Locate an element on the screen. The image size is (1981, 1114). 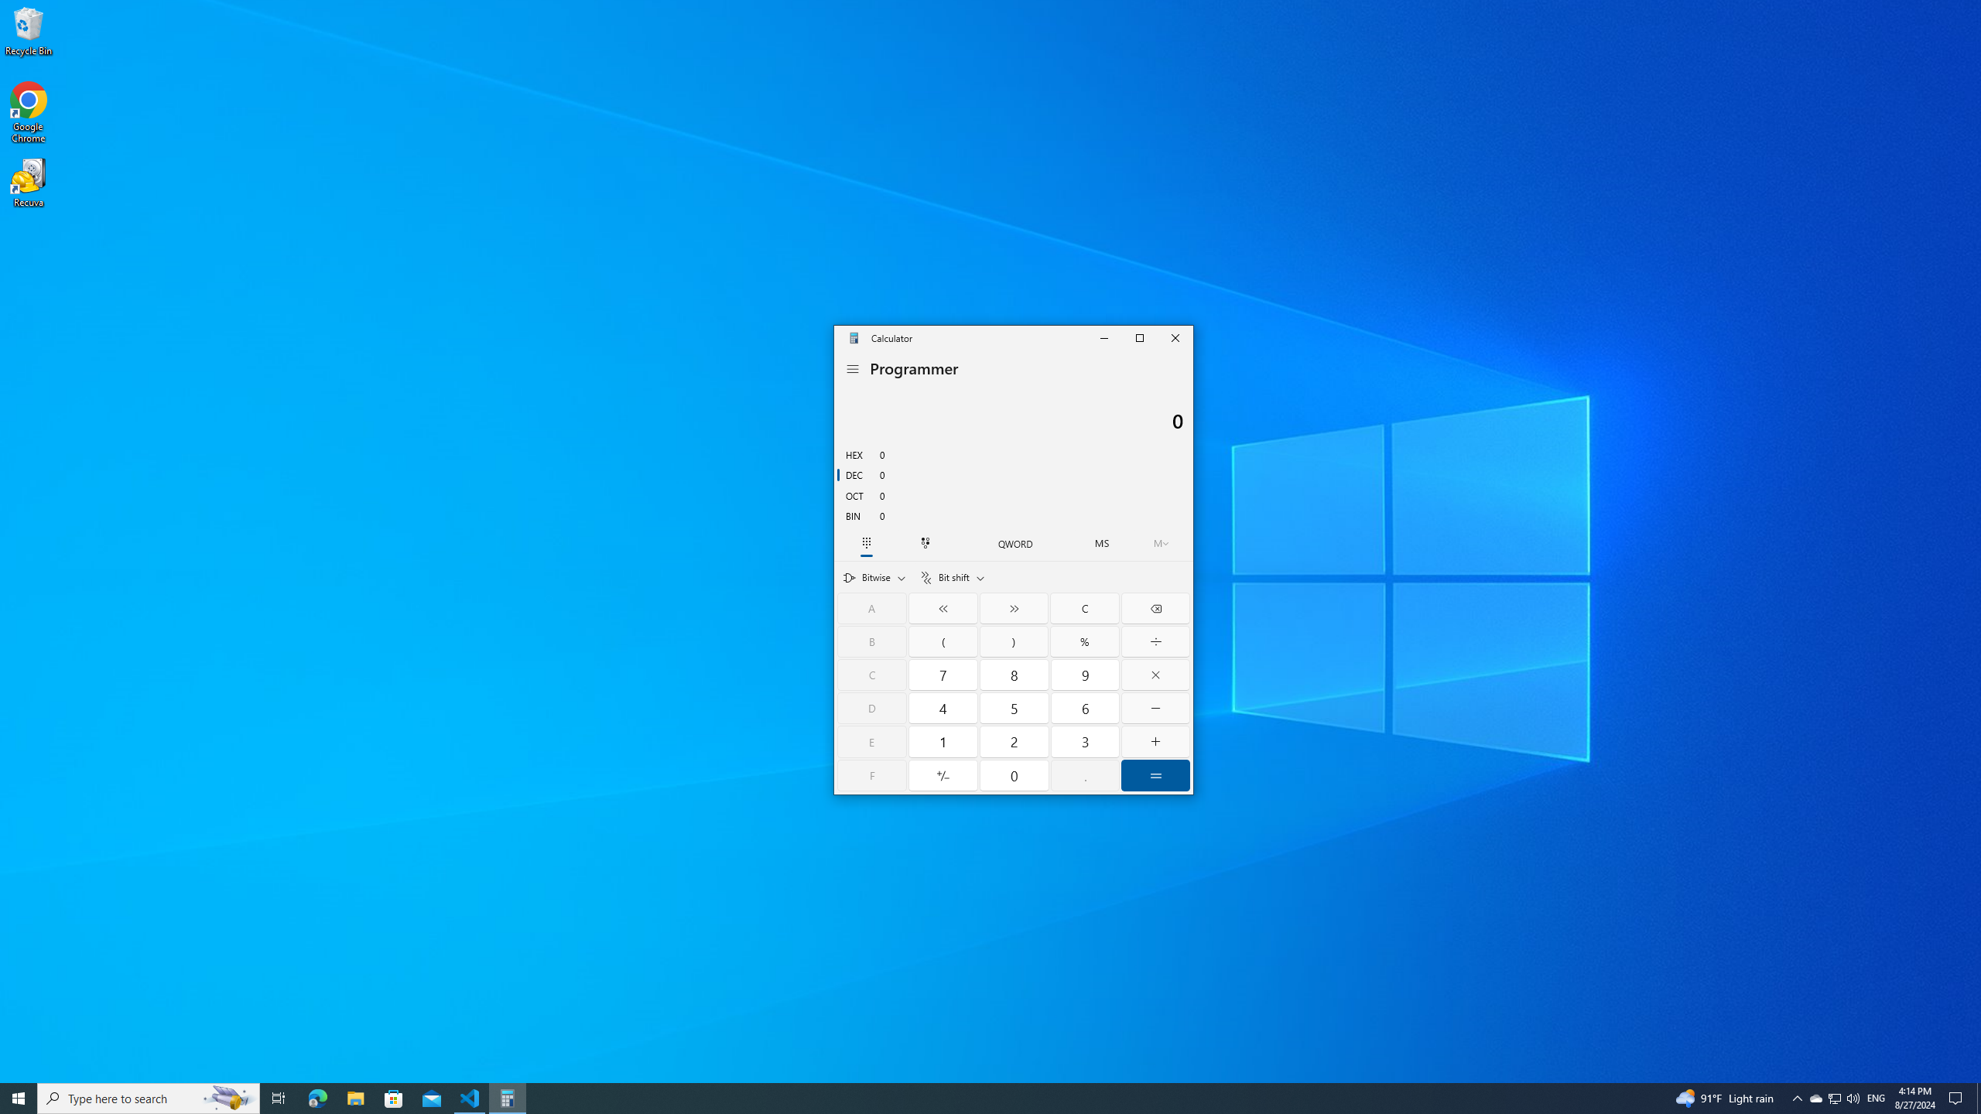
Decimal separator is located at coordinates (1084, 775).